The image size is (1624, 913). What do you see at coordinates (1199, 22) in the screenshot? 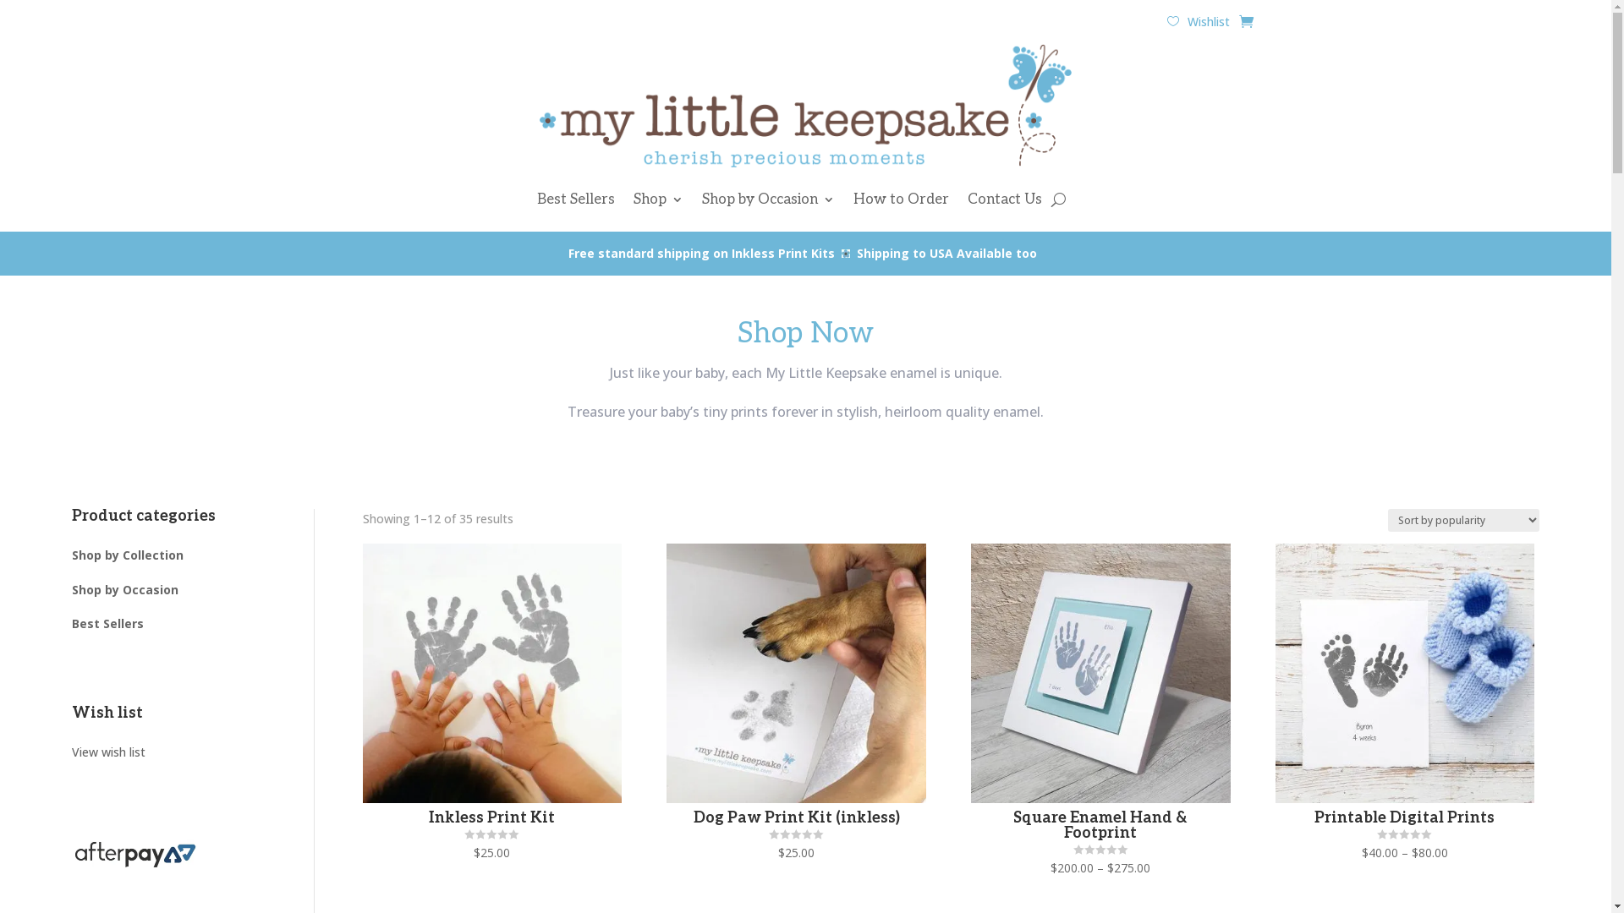
I see `Wishlist` at bounding box center [1199, 22].